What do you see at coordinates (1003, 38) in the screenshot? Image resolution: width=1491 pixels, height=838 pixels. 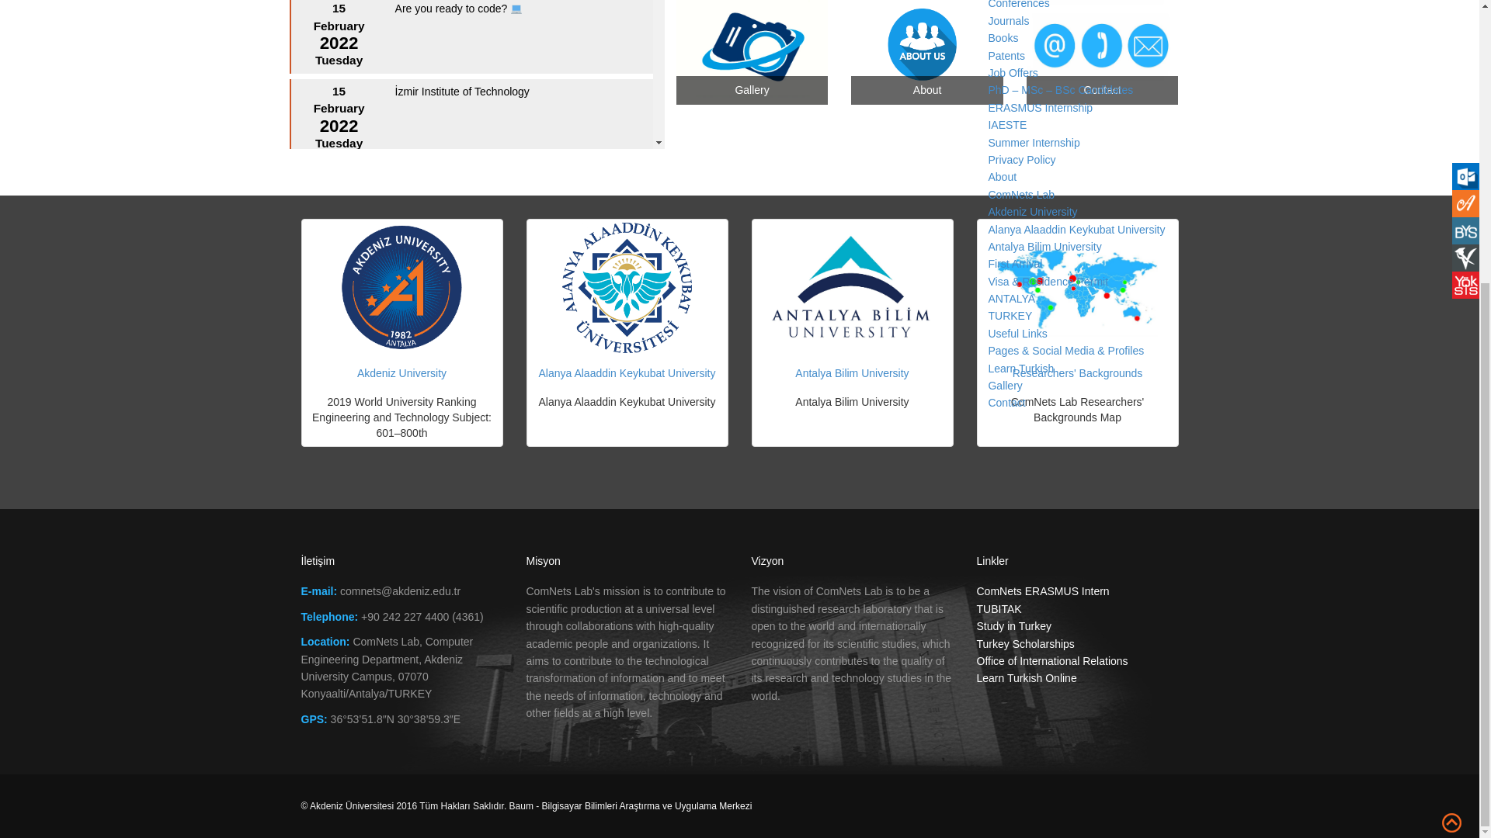 I see `Books` at bounding box center [1003, 38].